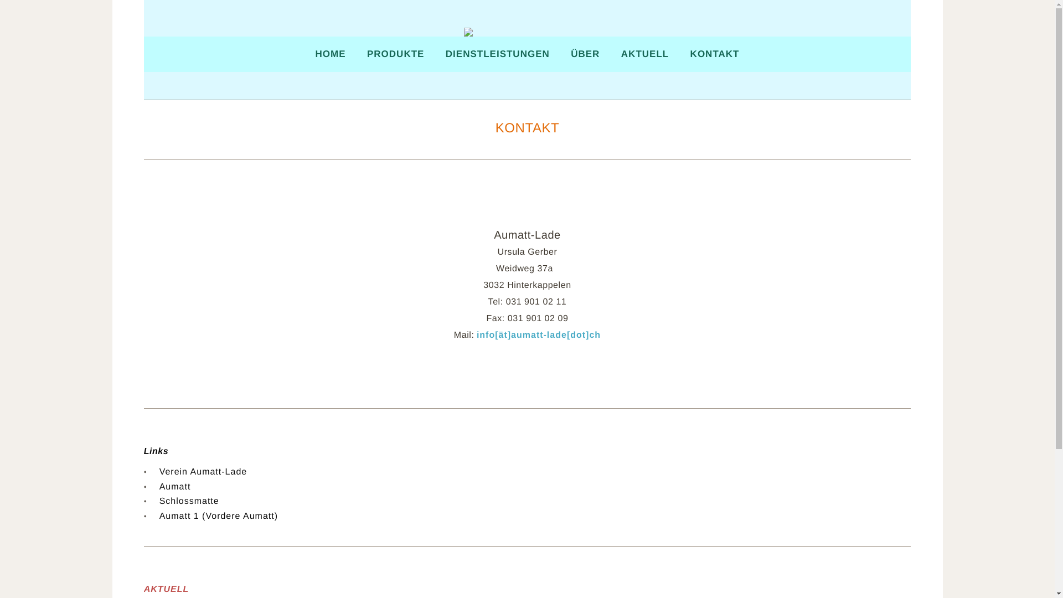 The image size is (1063, 598). Describe the element at coordinates (497, 54) in the screenshot. I see `DIENSTLEISTUNGEN` at that location.